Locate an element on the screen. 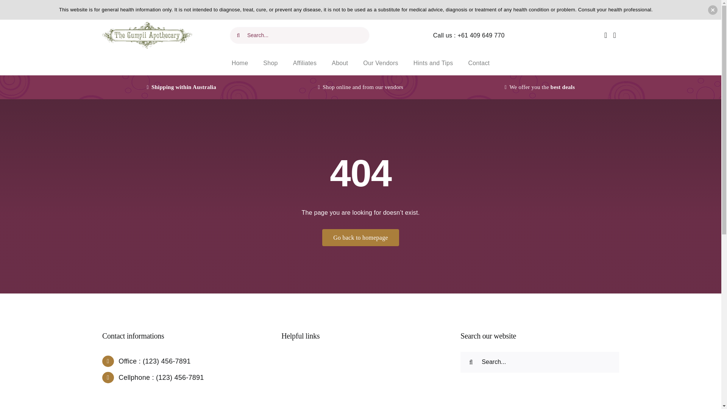 The width and height of the screenshot is (727, 409). Go back to homepage is located at coordinates (360, 237).